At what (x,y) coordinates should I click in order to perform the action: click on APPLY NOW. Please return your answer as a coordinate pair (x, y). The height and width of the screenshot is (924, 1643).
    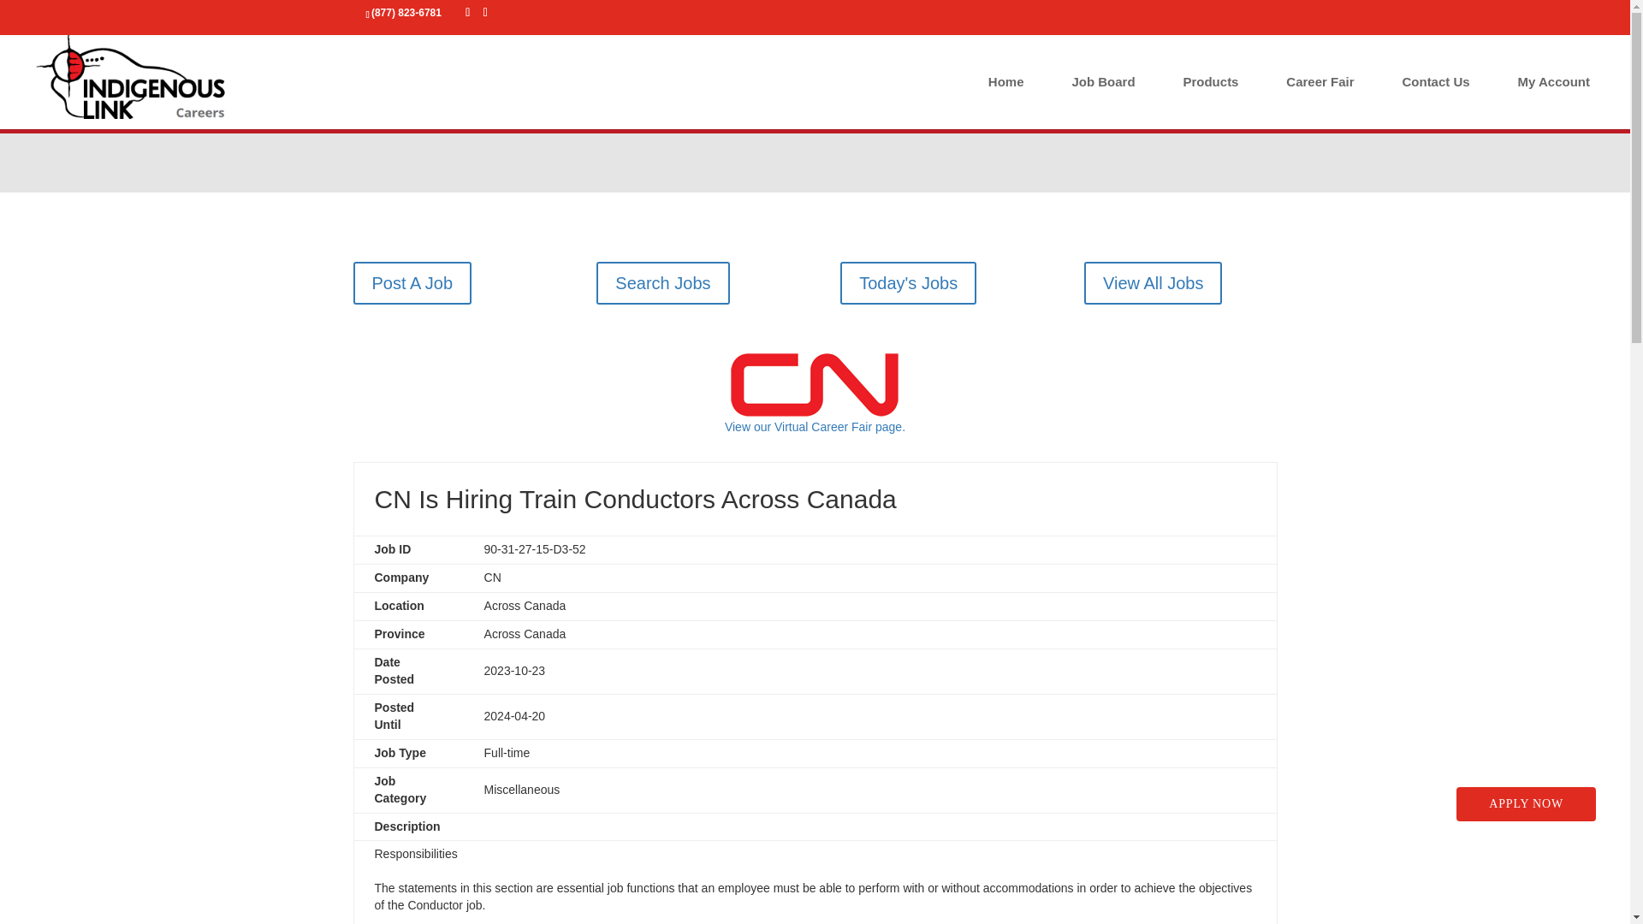
    Looking at the image, I should click on (1525, 804).